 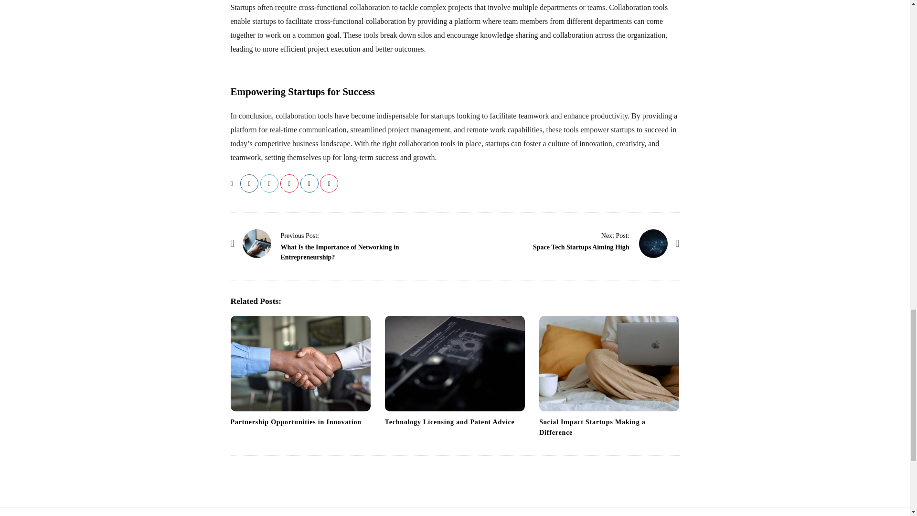 What do you see at coordinates (300, 363) in the screenshot?
I see `Partnership Opportunities in Innovation` at bounding box center [300, 363].